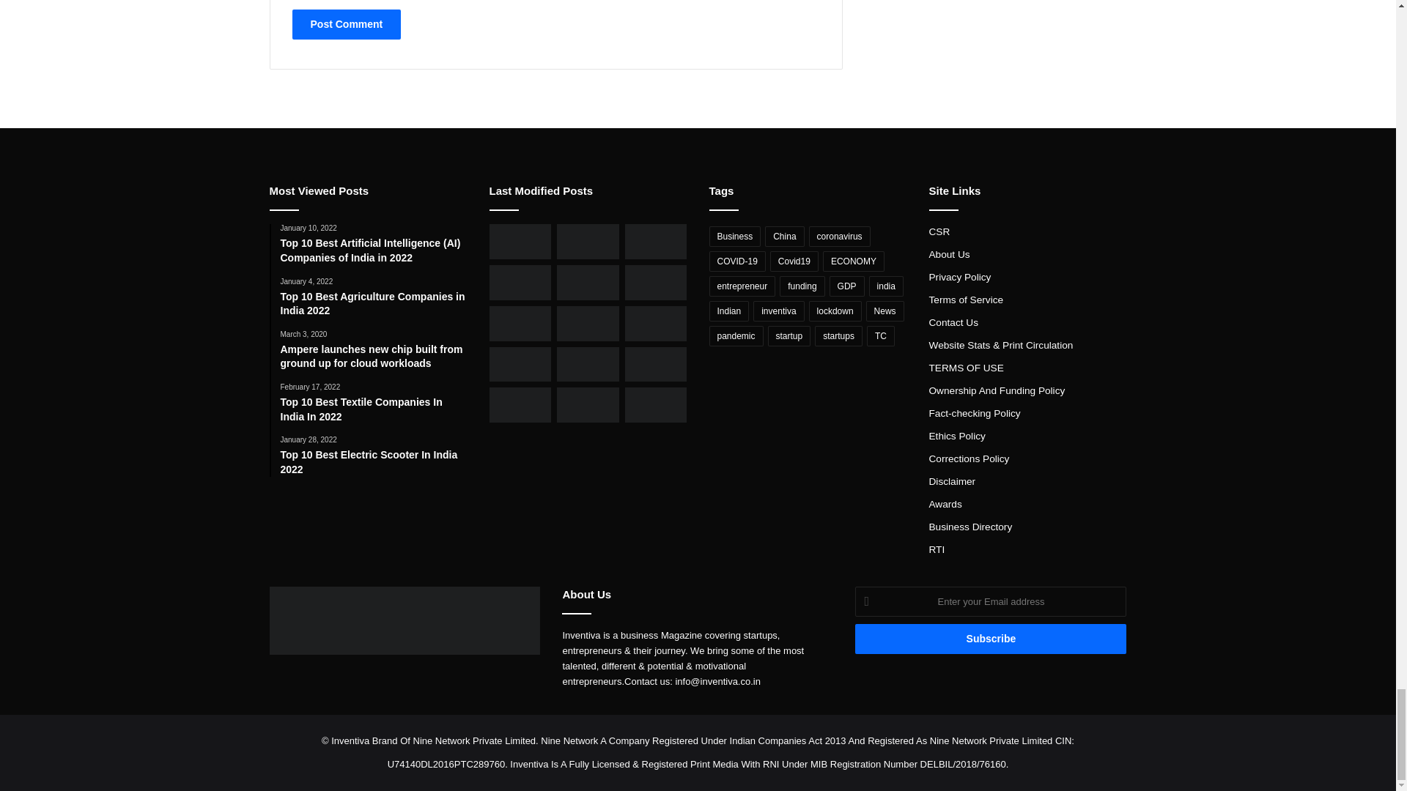 The width and height of the screenshot is (1407, 791). What do you see at coordinates (346, 24) in the screenshot?
I see `Post Comment` at bounding box center [346, 24].